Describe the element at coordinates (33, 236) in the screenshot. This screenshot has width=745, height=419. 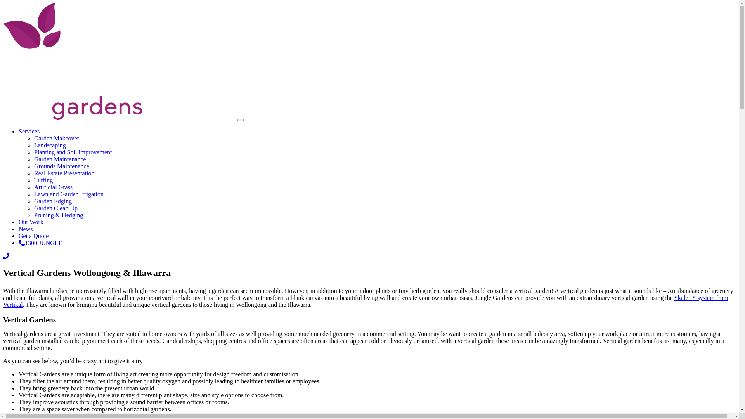
I see `Get a Quote` at that location.